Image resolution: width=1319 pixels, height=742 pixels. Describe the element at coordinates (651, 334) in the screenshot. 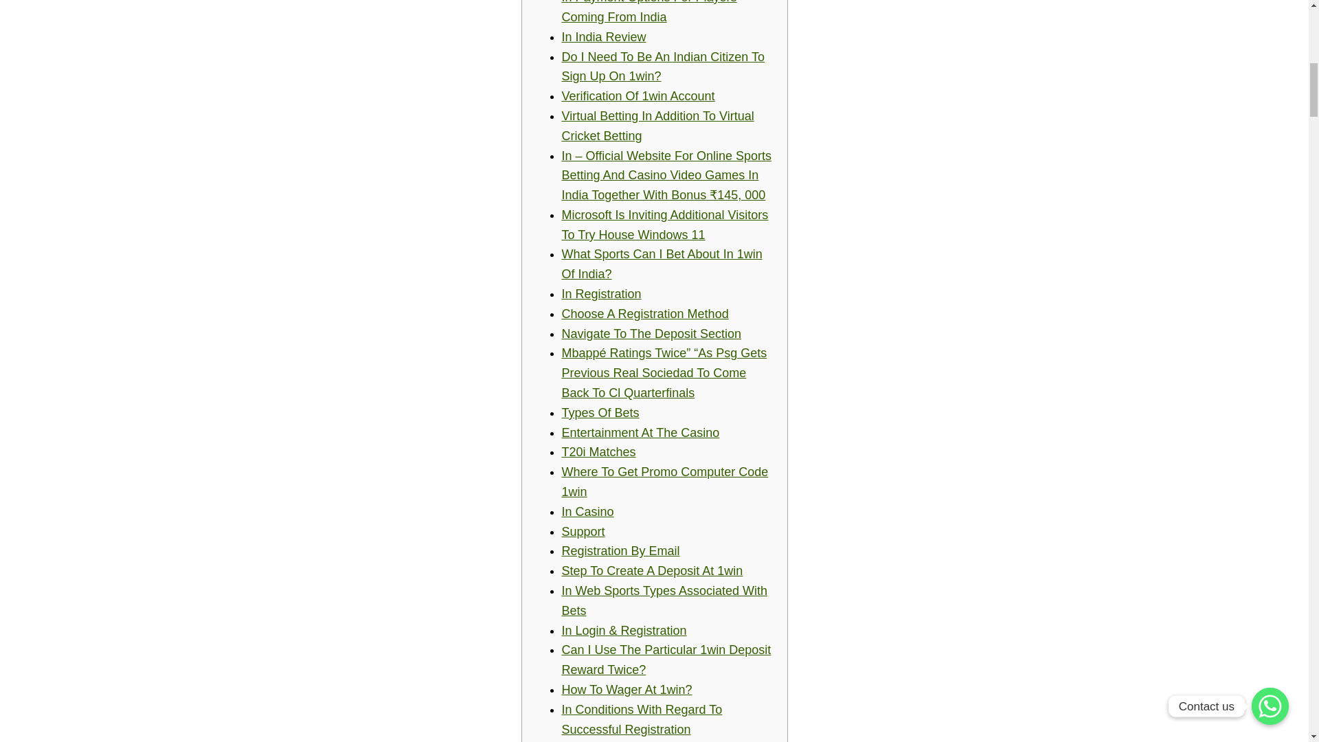

I see `Navigate To The Deposit Section` at that location.